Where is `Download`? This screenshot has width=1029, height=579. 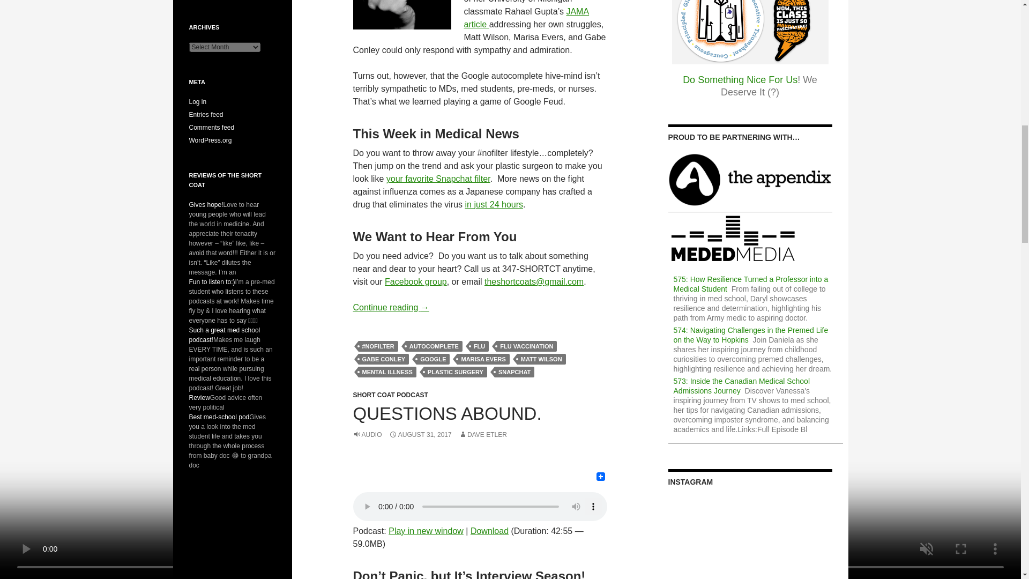
Download is located at coordinates (489, 531).